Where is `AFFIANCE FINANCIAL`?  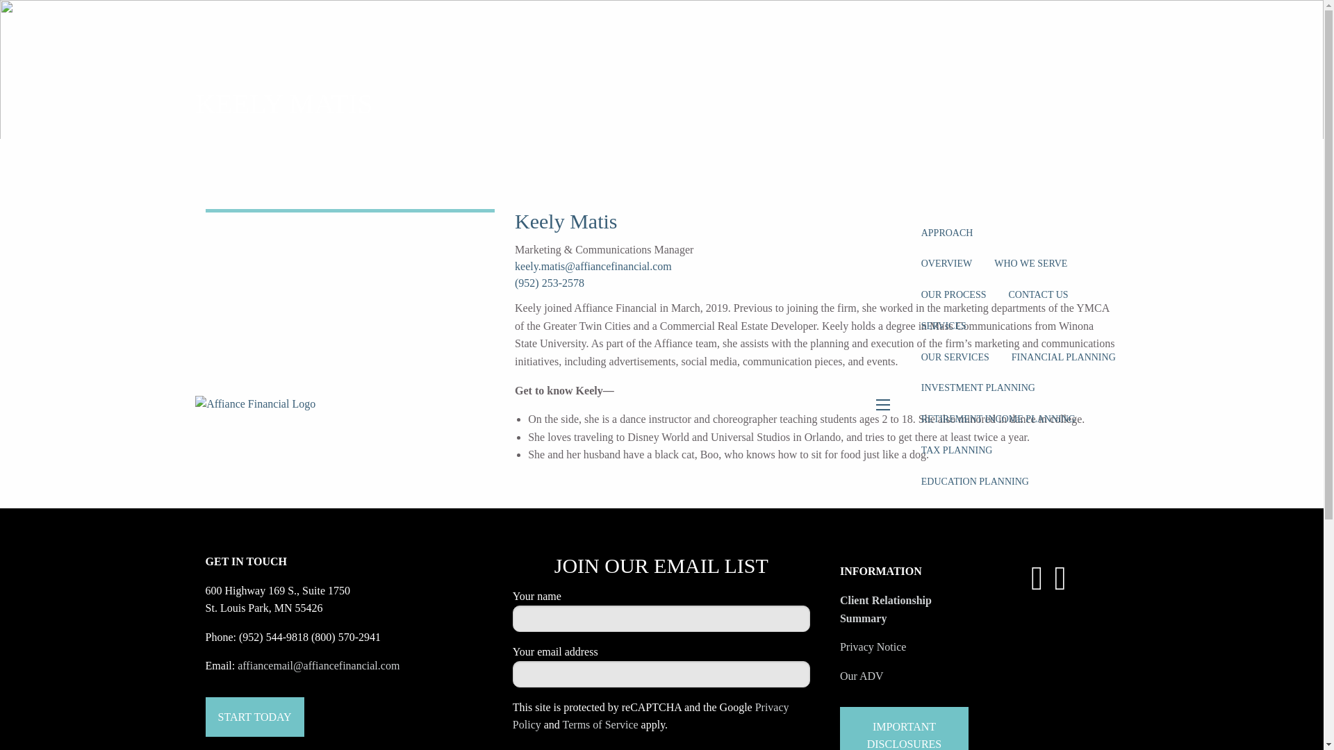 AFFIANCE FINANCIAL is located at coordinates (972, 108).